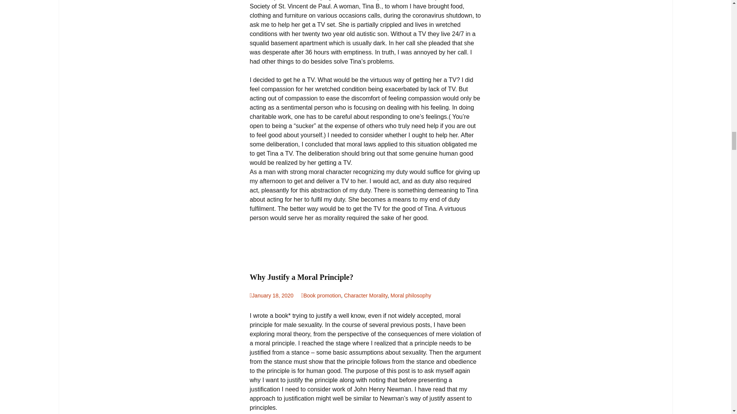 The width and height of the screenshot is (737, 414). I want to click on Moral philosophy, so click(411, 295).